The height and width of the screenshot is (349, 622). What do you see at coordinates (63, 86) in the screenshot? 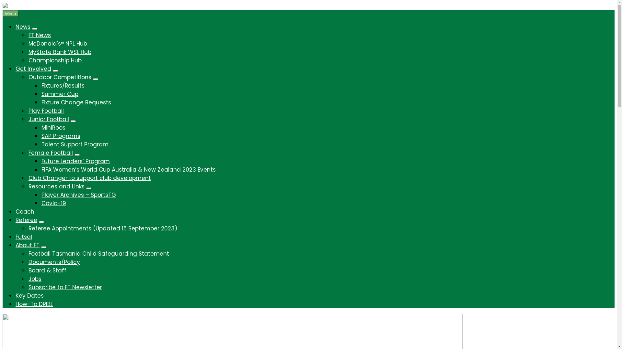
I see `Fixtures/Results` at bounding box center [63, 86].